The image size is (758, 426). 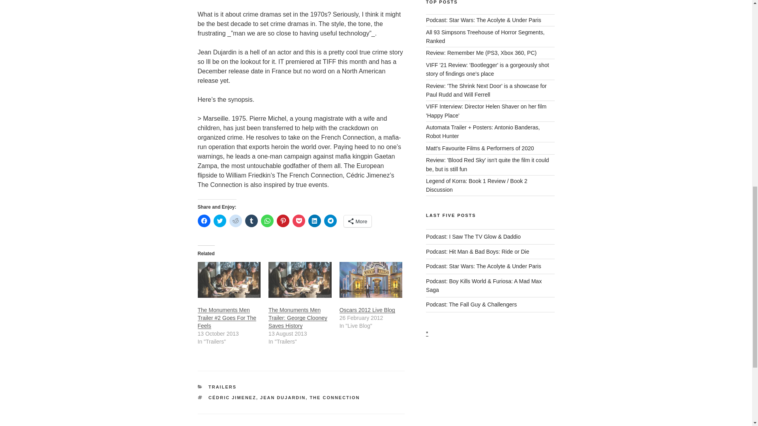 I want to click on Oscars 2012 Live Blog, so click(x=367, y=310).